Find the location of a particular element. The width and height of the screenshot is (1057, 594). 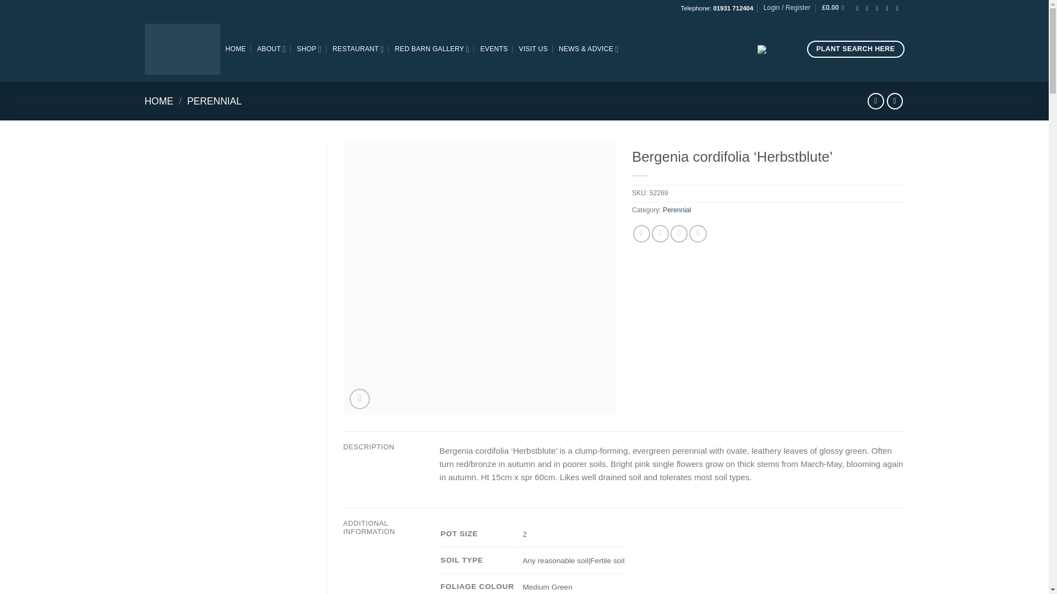

Email to a Friend is located at coordinates (679, 233).